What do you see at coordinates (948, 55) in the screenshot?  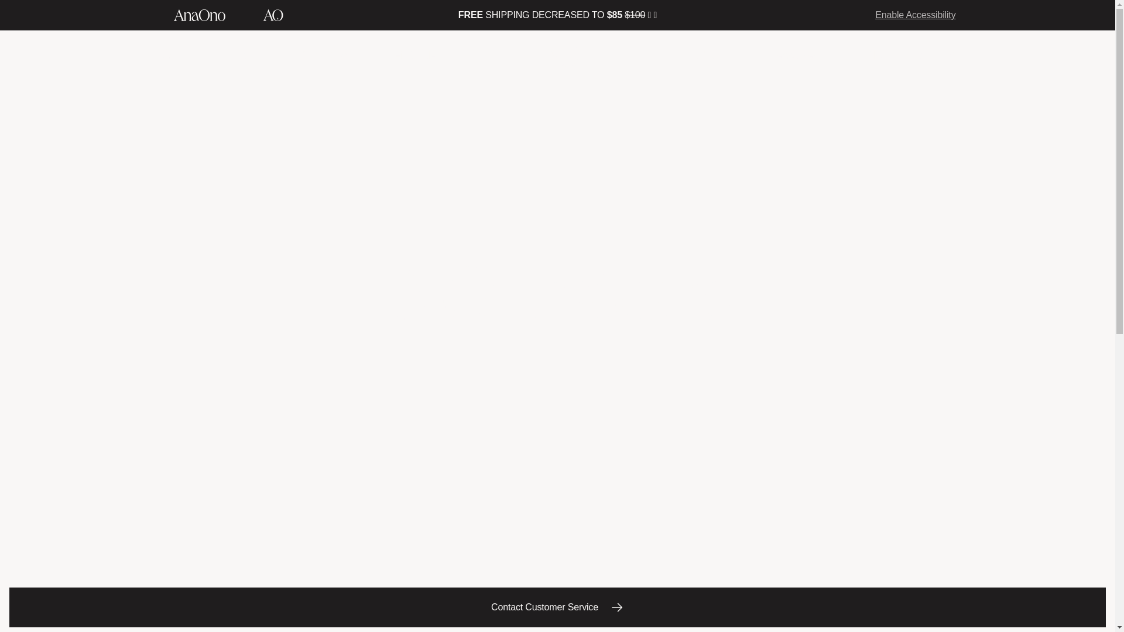 I see `Shopping Cart` at bounding box center [948, 55].